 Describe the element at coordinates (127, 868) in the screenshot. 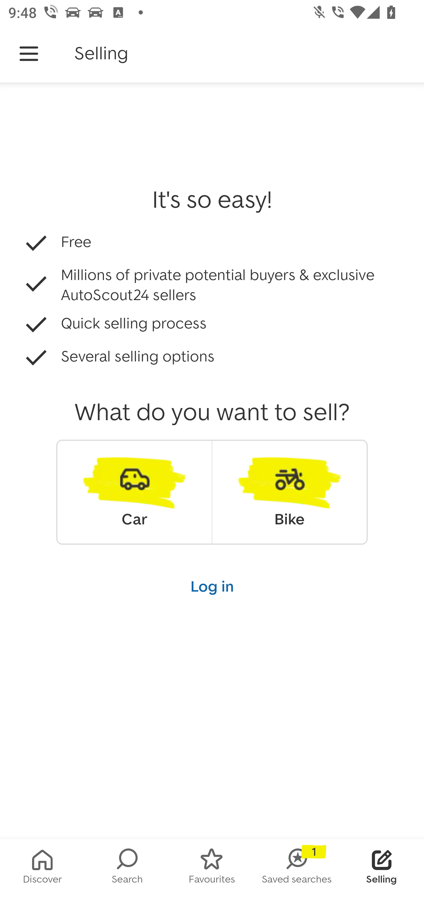

I see `SEARCH Search` at that location.